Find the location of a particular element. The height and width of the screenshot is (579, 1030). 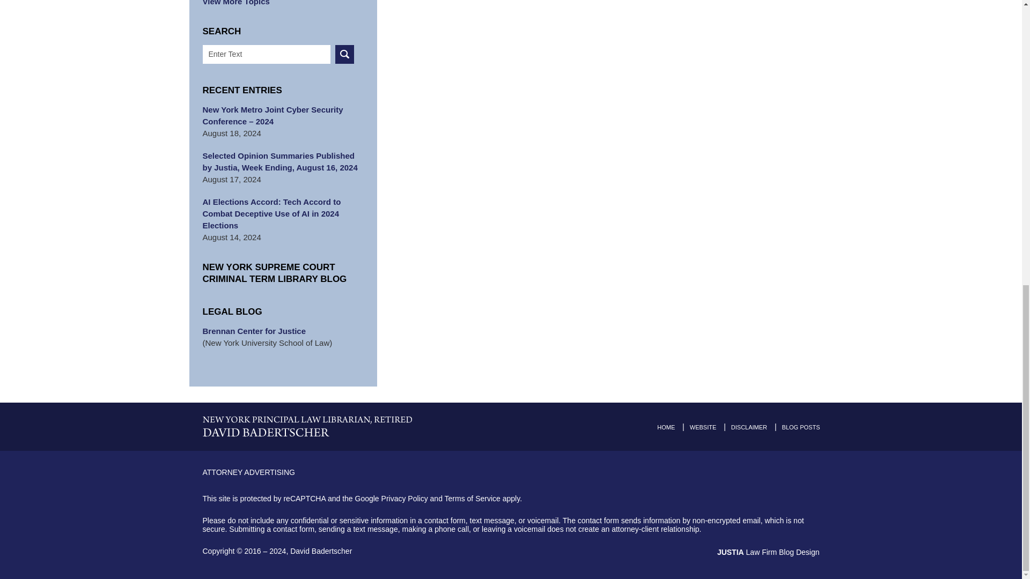

View More Topics is located at coordinates (283, 4).